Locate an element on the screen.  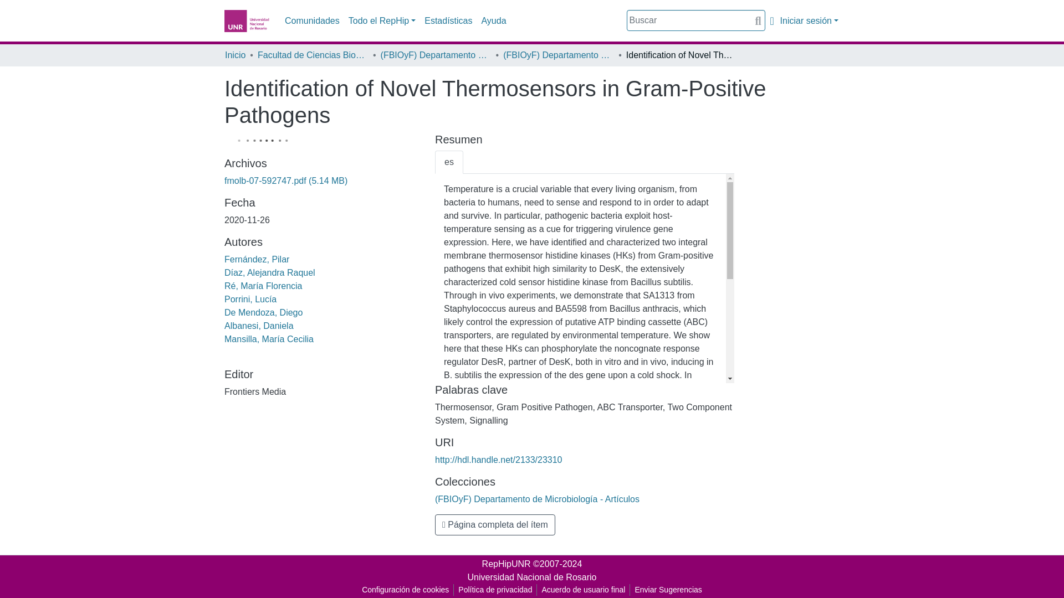
Ayuda is located at coordinates (493, 21).